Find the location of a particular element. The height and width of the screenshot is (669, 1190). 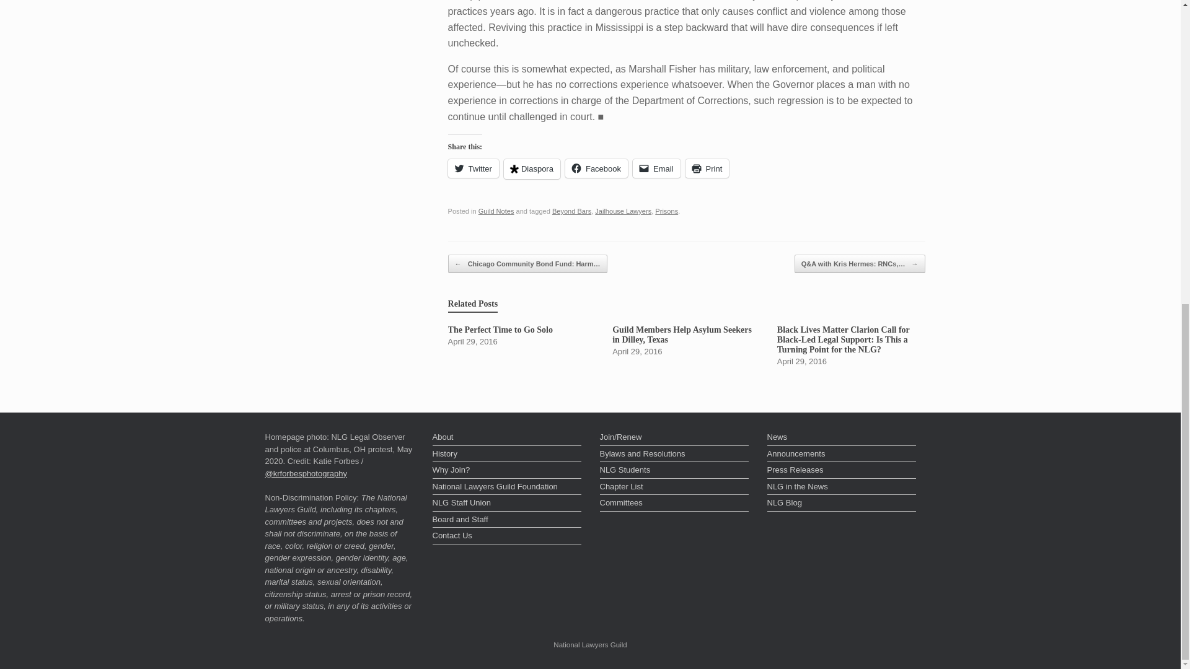

Guild Members Help Asylum Seekers in Dilley, Texas is located at coordinates (686, 340).